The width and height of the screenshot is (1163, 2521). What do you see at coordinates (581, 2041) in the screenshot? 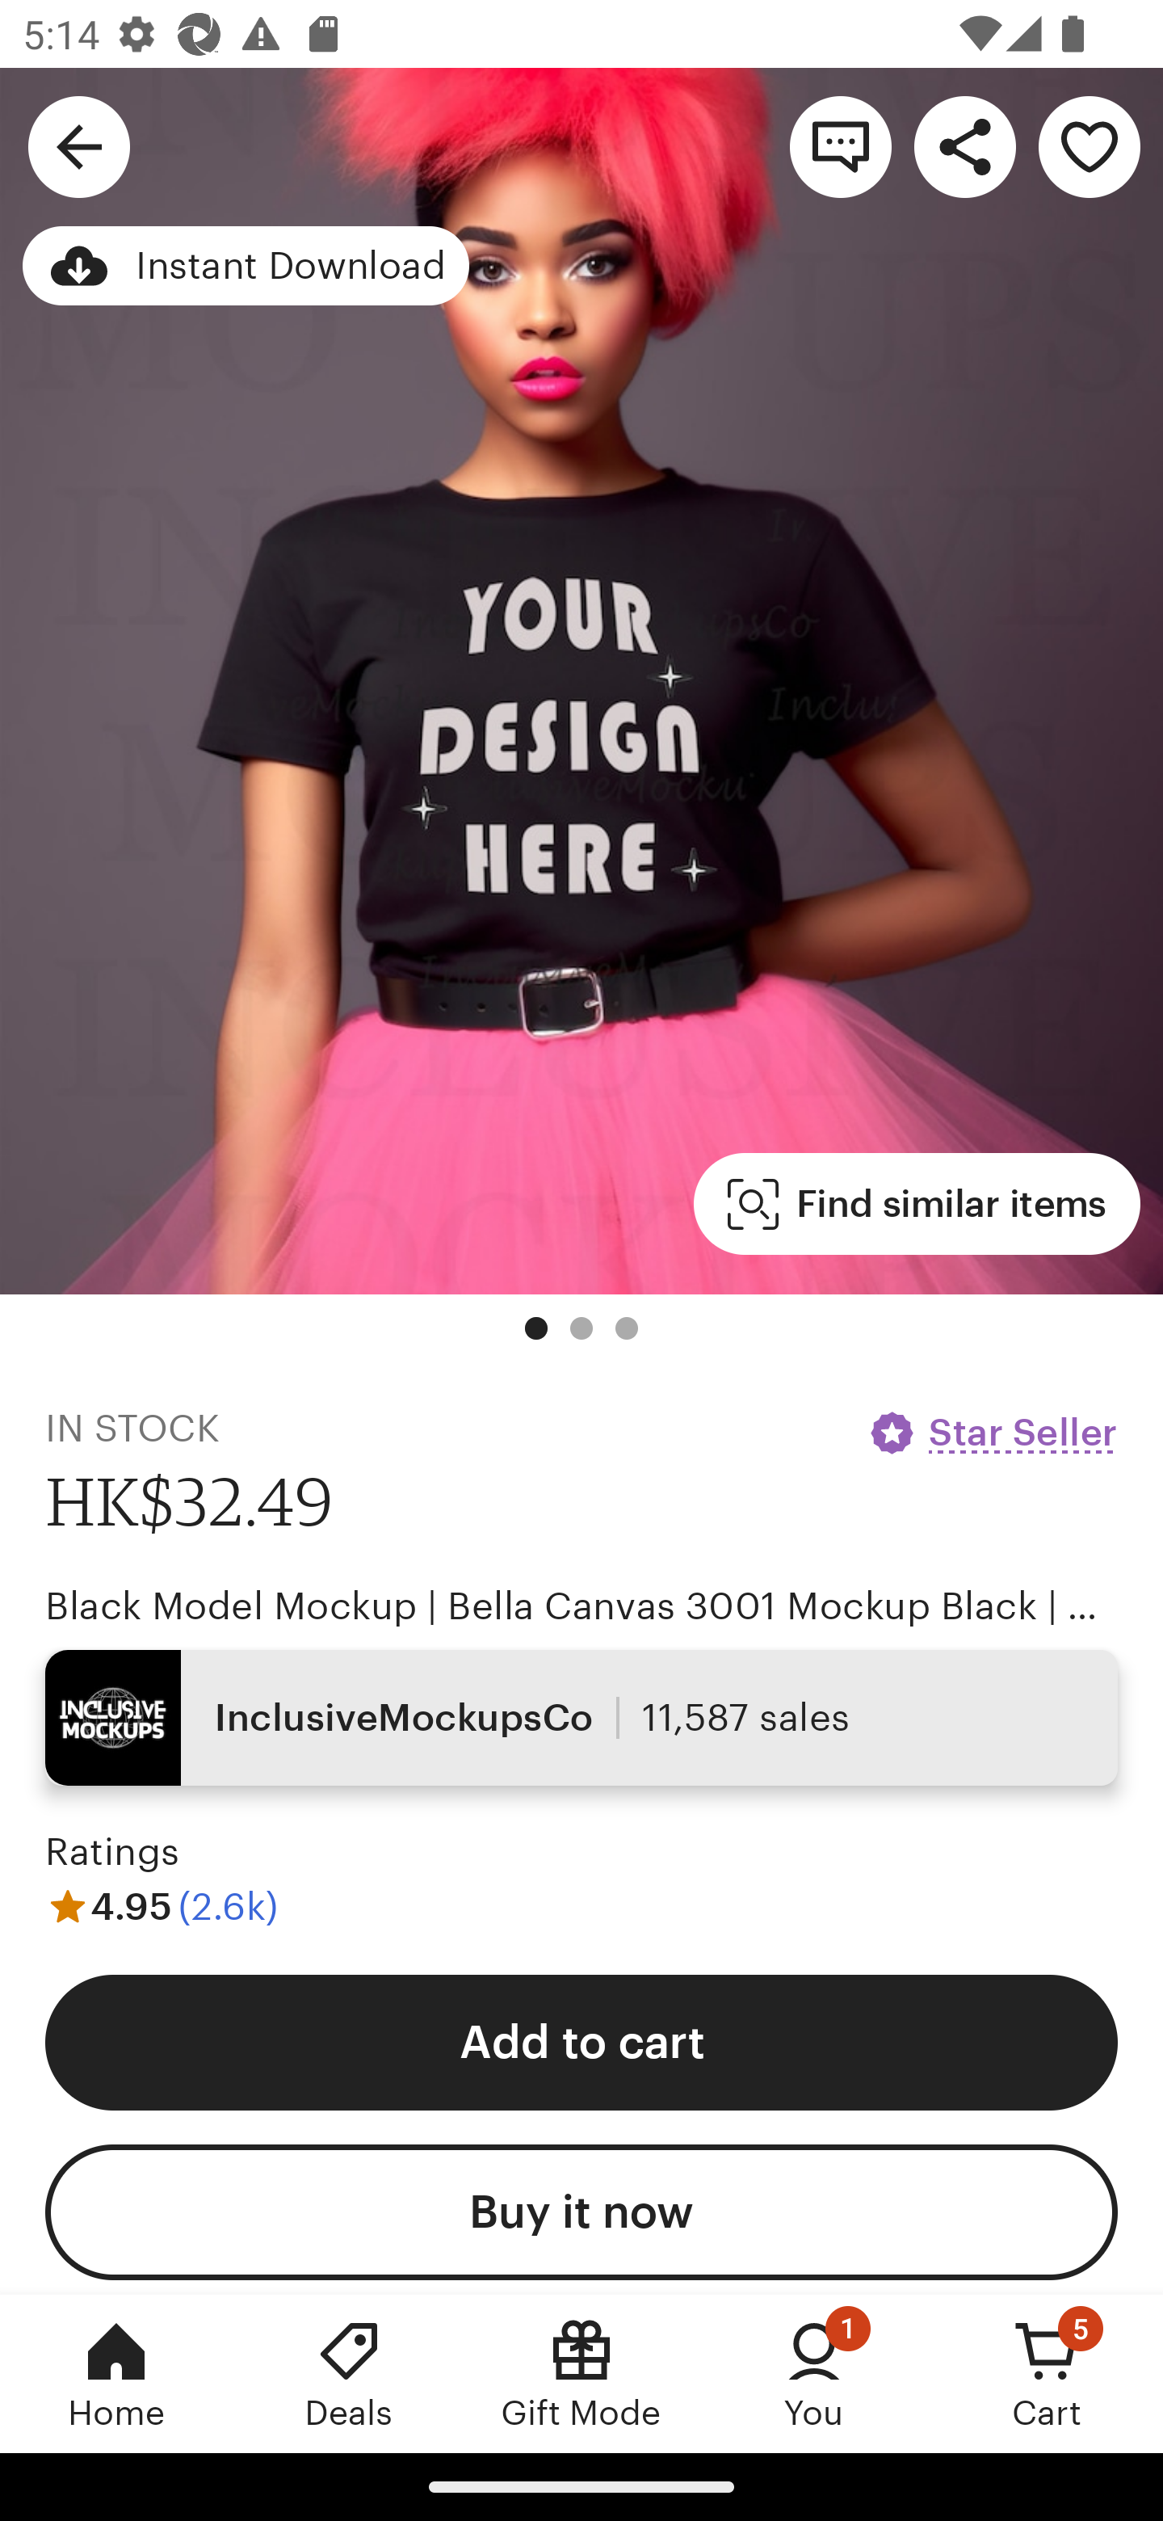
I see `Add to cart` at bounding box center [581, 2041].